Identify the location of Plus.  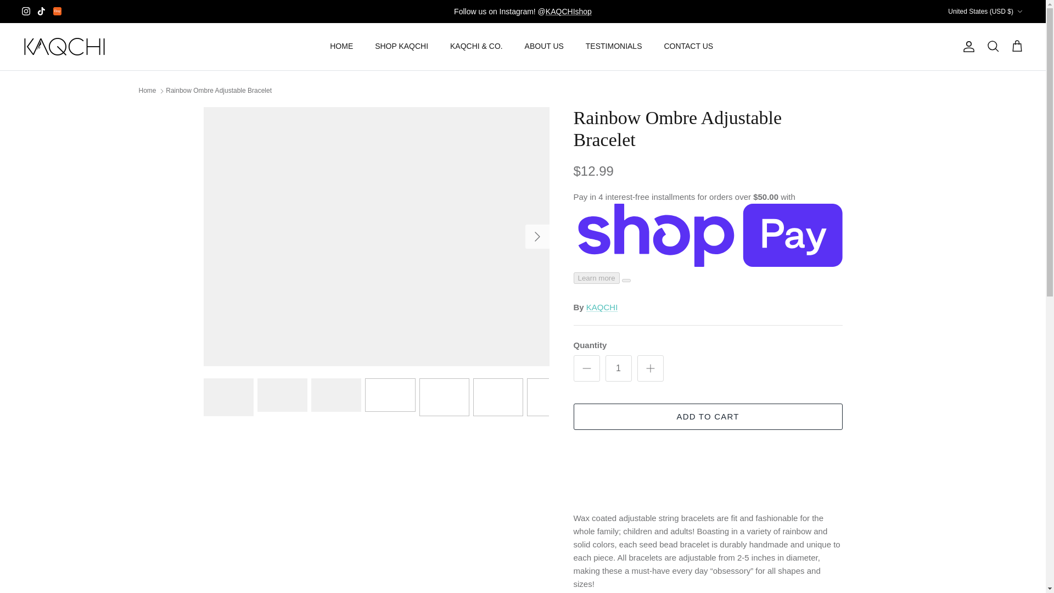
(650, 368).